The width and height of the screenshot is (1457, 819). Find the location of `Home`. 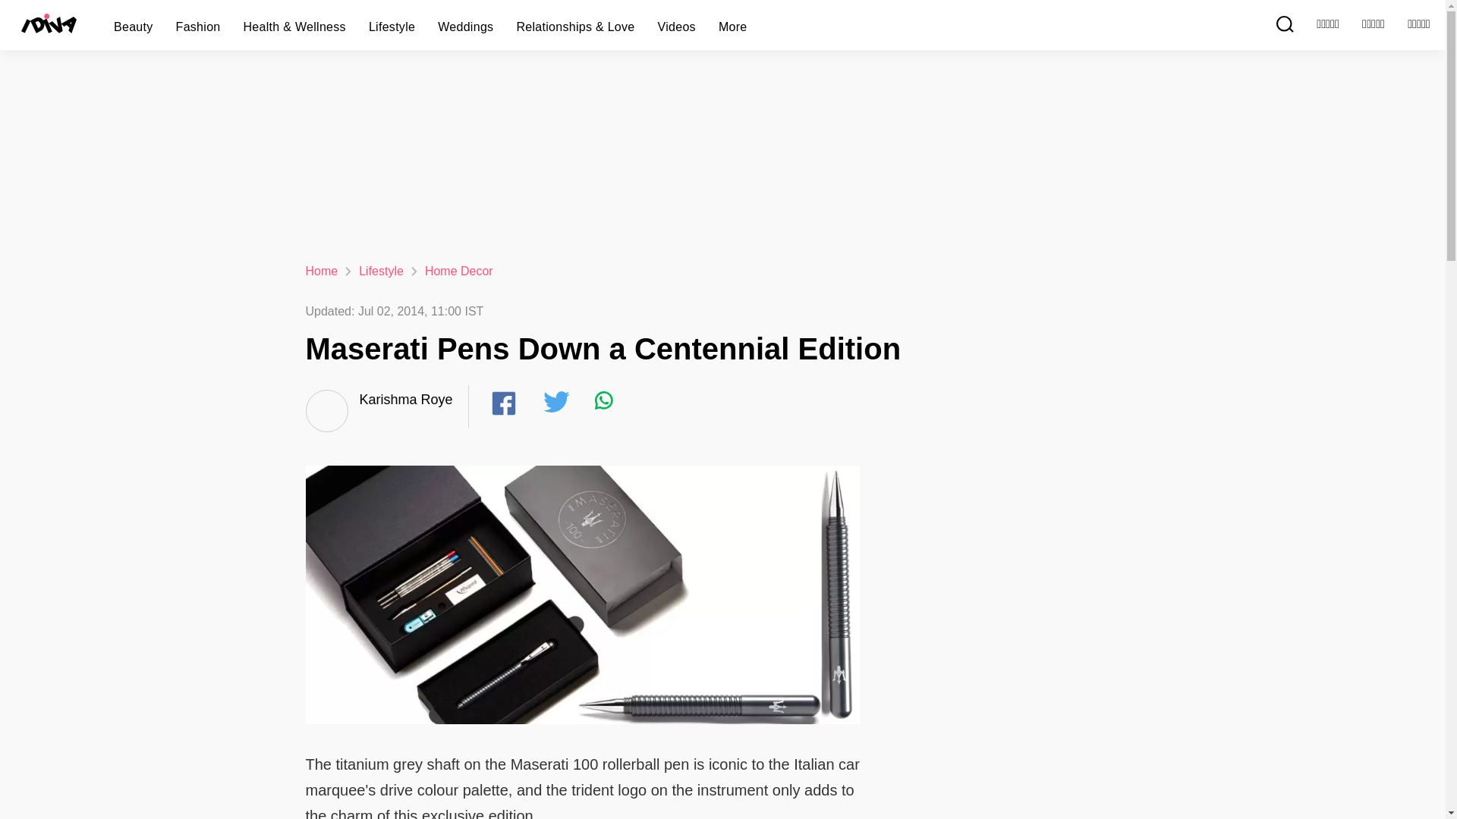

Home is located at coordinates (321, 271).